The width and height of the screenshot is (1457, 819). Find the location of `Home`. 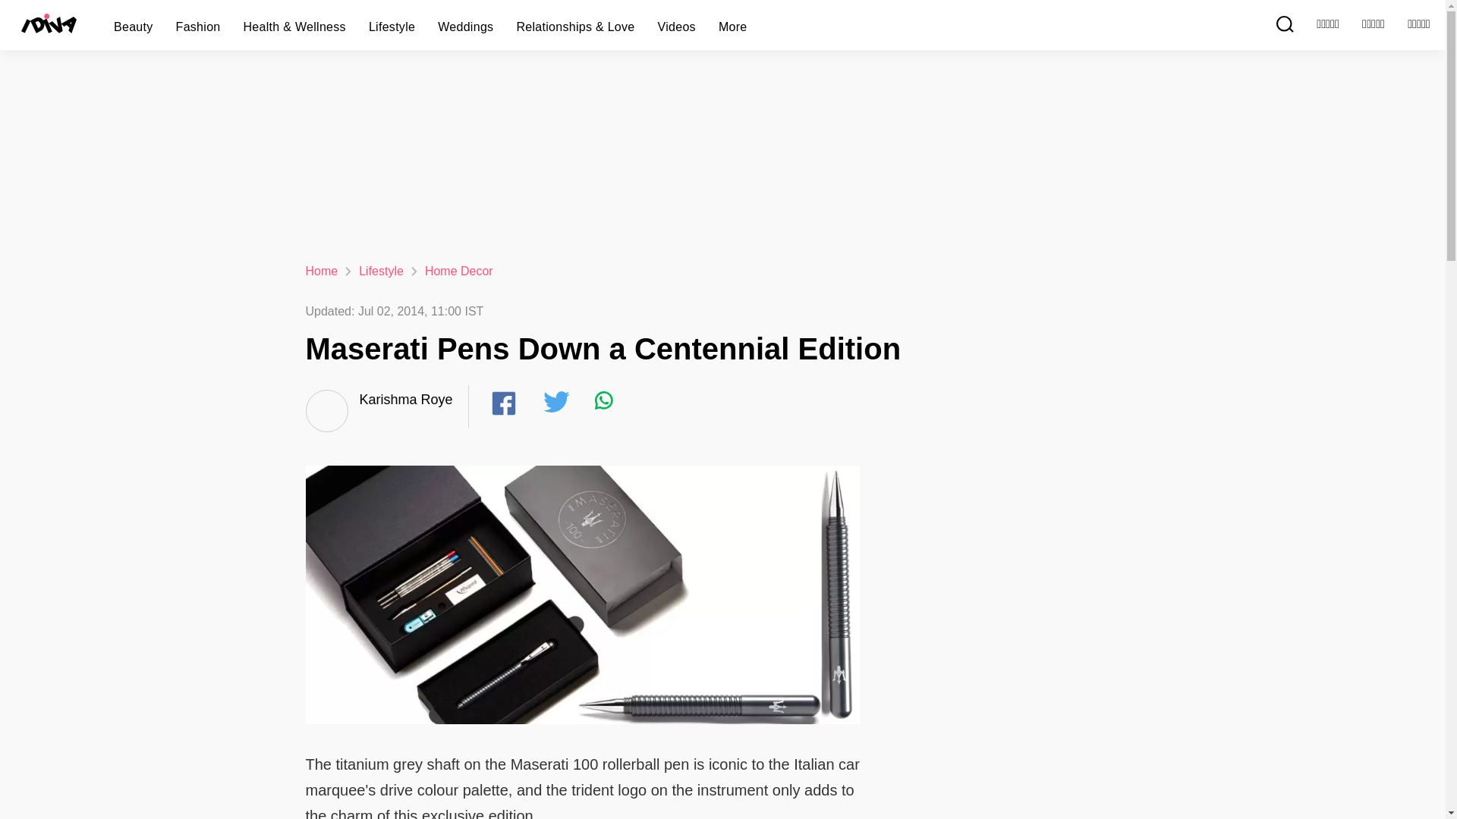

Home is located at coordinates (321, 271).